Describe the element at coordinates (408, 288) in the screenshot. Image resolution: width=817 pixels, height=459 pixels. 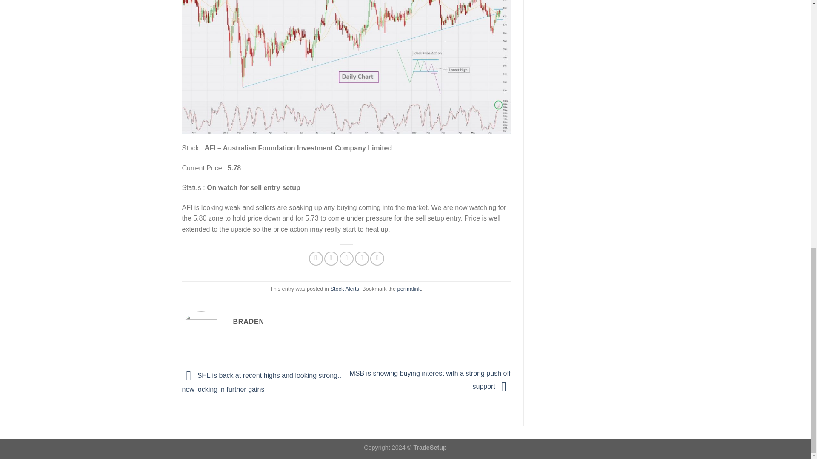
I see `permalink` at that location.